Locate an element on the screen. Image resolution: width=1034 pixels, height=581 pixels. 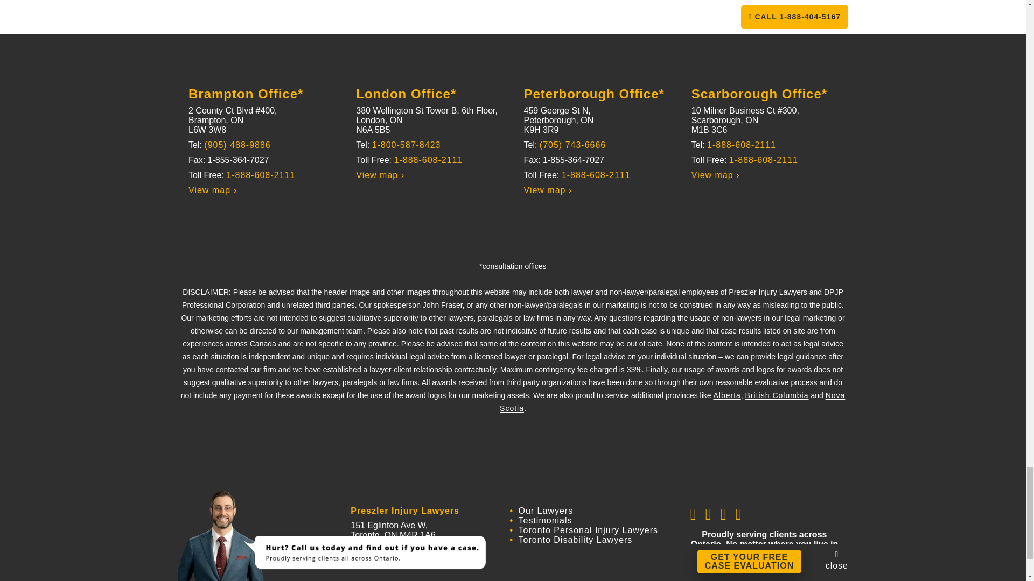
Follow on Instagram is located at coordinates (724, 514).